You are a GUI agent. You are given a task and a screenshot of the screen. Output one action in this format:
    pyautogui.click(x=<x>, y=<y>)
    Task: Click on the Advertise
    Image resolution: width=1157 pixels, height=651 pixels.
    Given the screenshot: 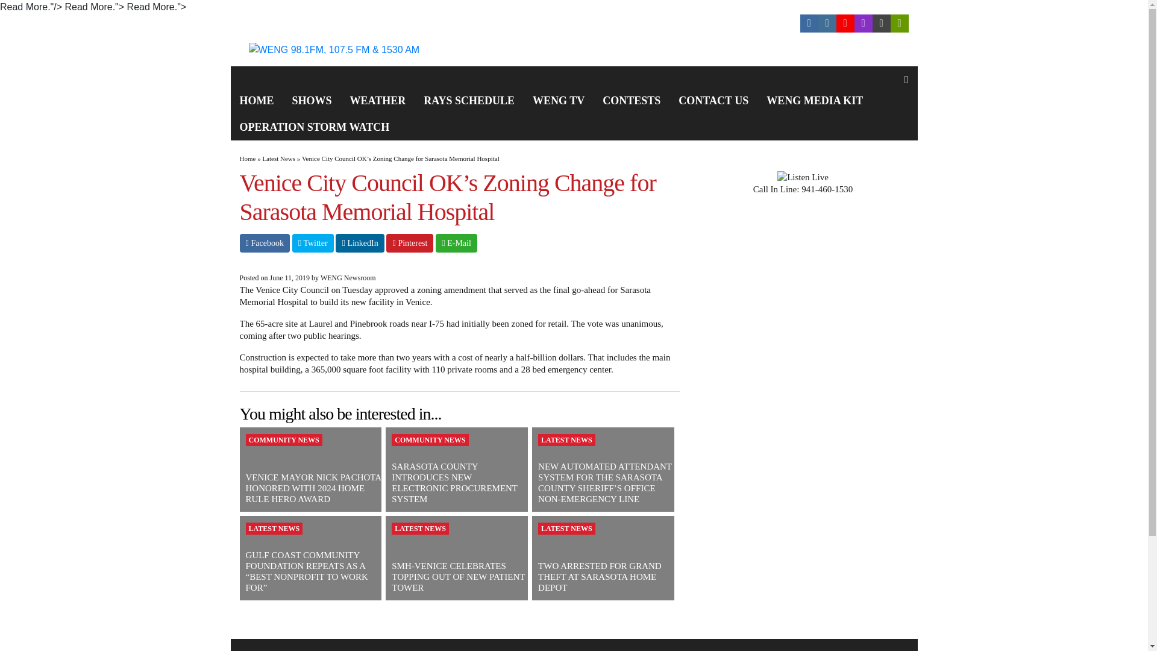 What is the action you would take?
    pyautogui.click(x=442, y=24)
    